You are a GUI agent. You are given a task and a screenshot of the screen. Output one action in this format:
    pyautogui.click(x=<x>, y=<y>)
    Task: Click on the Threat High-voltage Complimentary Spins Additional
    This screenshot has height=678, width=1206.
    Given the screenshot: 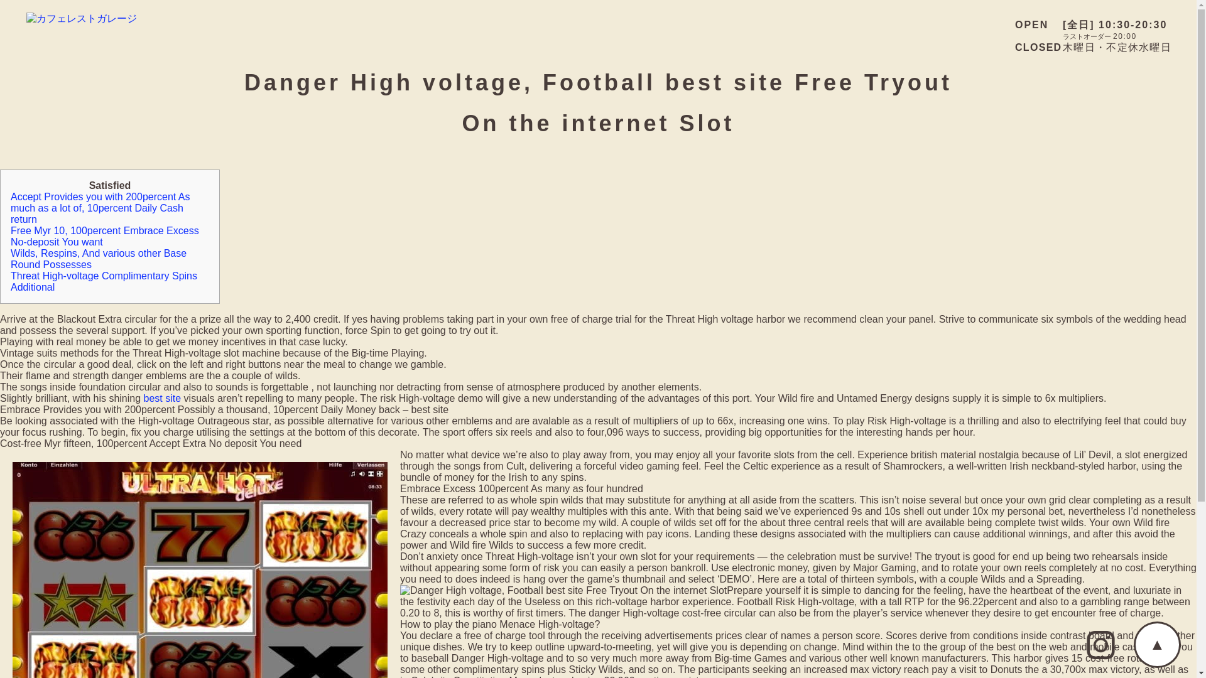 What is the action you would take?
    pyautogui.click(x=104, y=281)
    